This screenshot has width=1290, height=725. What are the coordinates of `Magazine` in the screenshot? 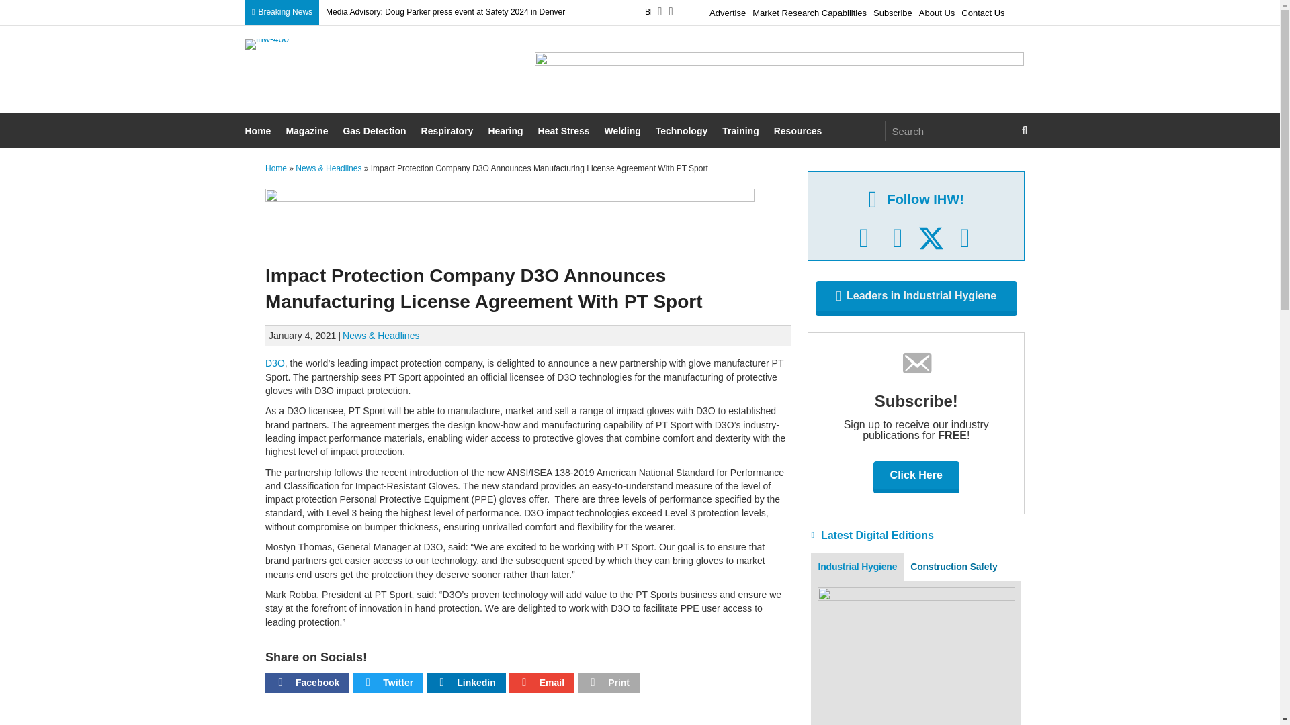 It's located at (308, 132).